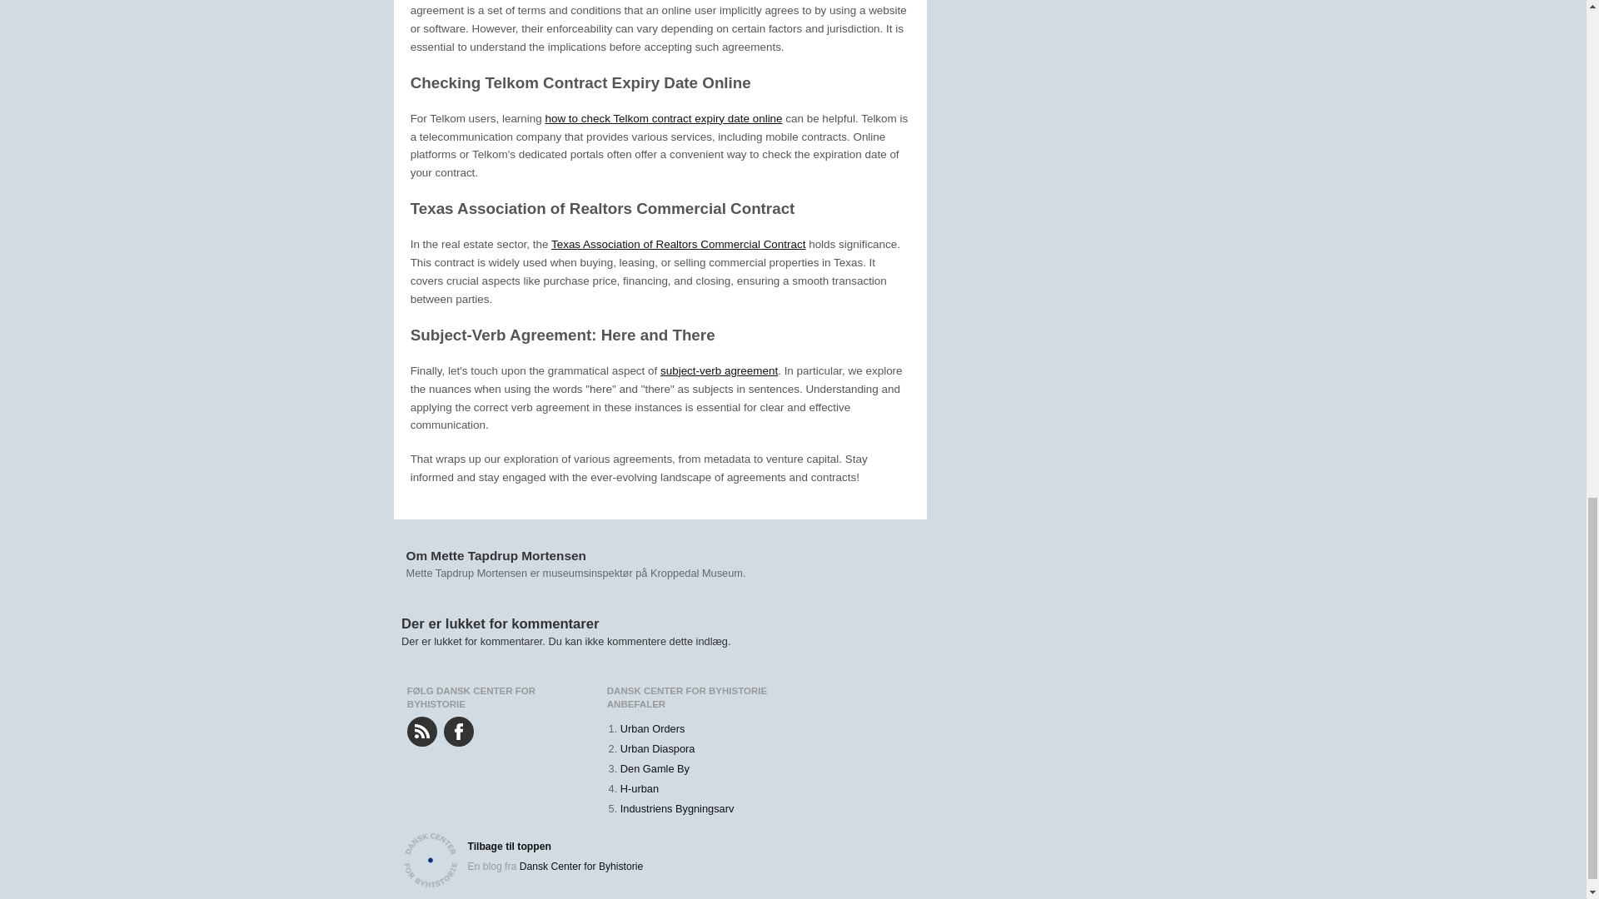 The image size is (1599, 899). Describe the element at coordinates (718, 370) in the screenshot. I see `subject-verb agreement` at that location.